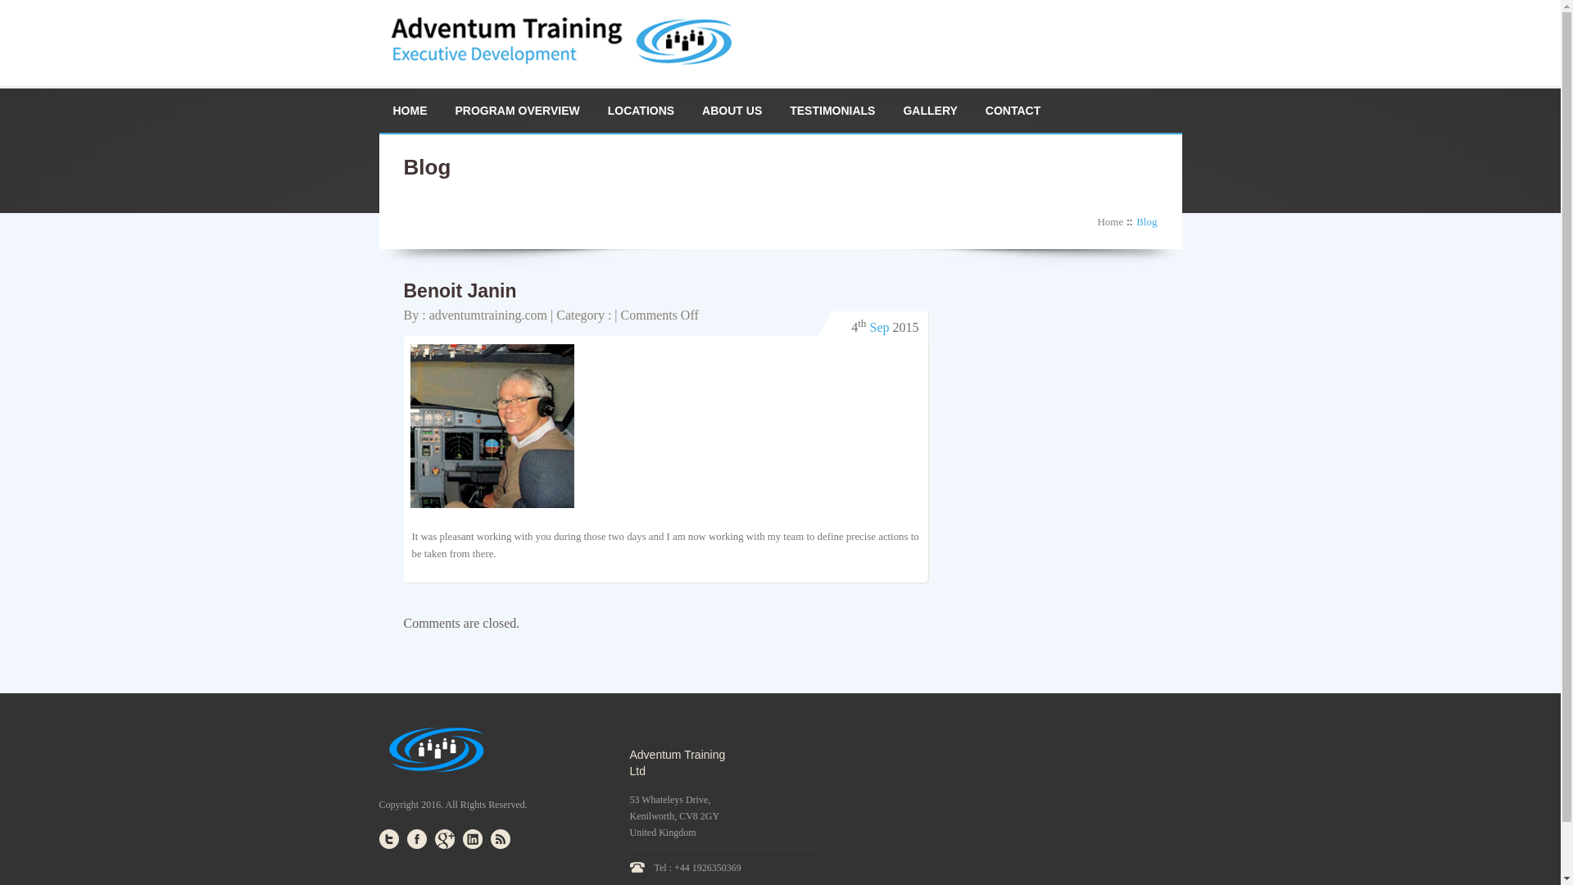  What do you see at coordinates (641, 111) in the screenshot?
I see `LOCATIONS` at bounding box center [641, 111].